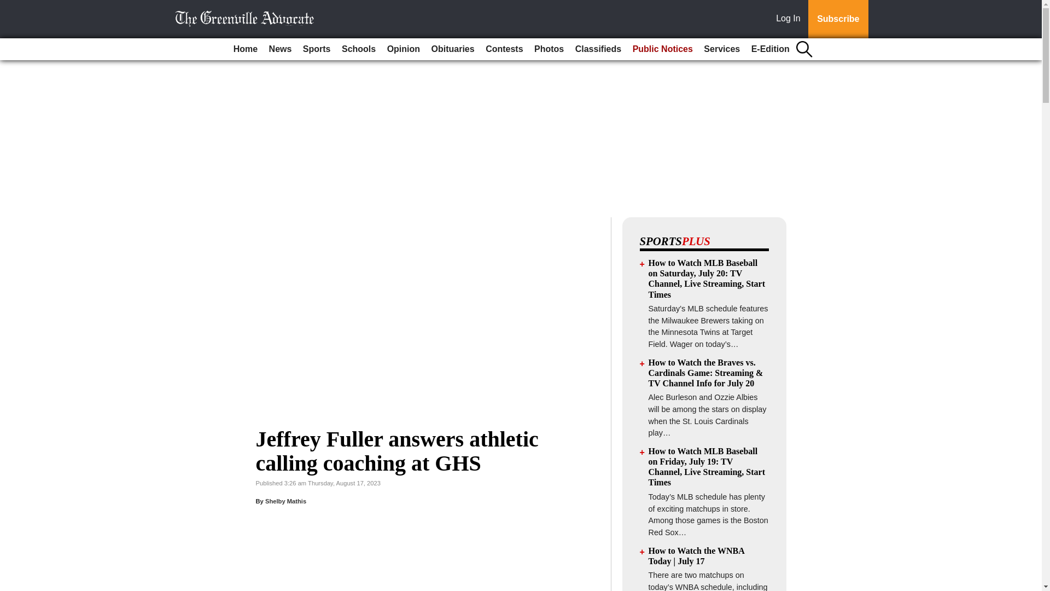 The image size is (1050, 591). Describe the element at coordinates (790, 19) in the screenshot. I see `Log In` at that location.